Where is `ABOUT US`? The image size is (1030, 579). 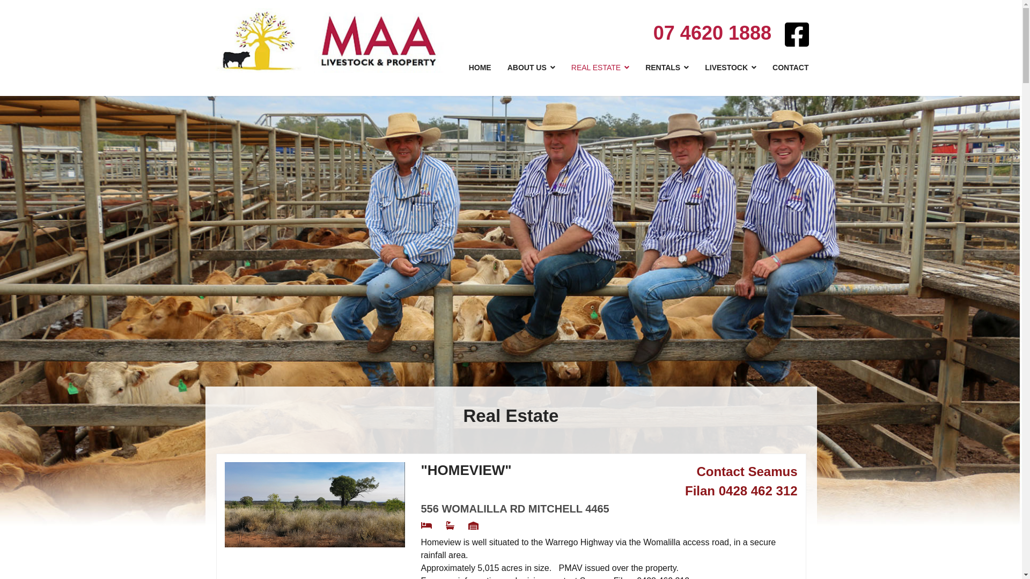
ABOUT US is located at coordinates (531, 68).